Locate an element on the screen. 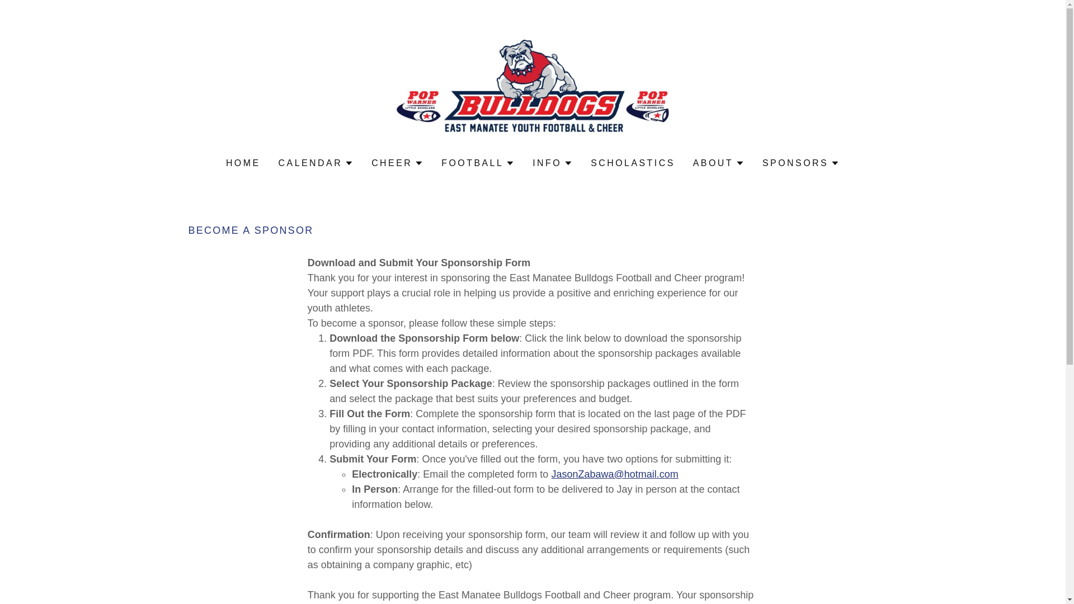 This screenshot has height=604, width=1074. SCHOLASTICS is located at coordinates (633, 163).